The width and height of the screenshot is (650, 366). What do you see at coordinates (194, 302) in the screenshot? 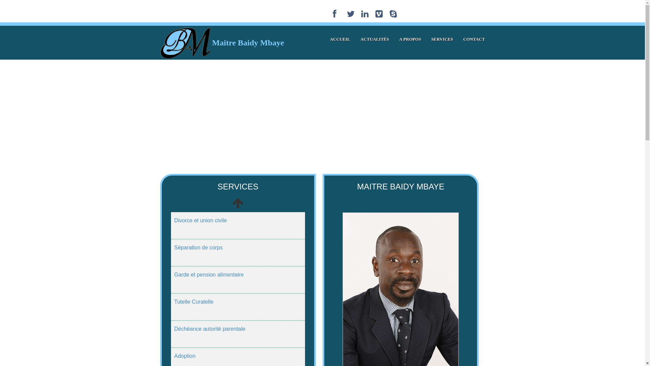
I see `Tutelle Curatelle` at bounding box center [194, 302].